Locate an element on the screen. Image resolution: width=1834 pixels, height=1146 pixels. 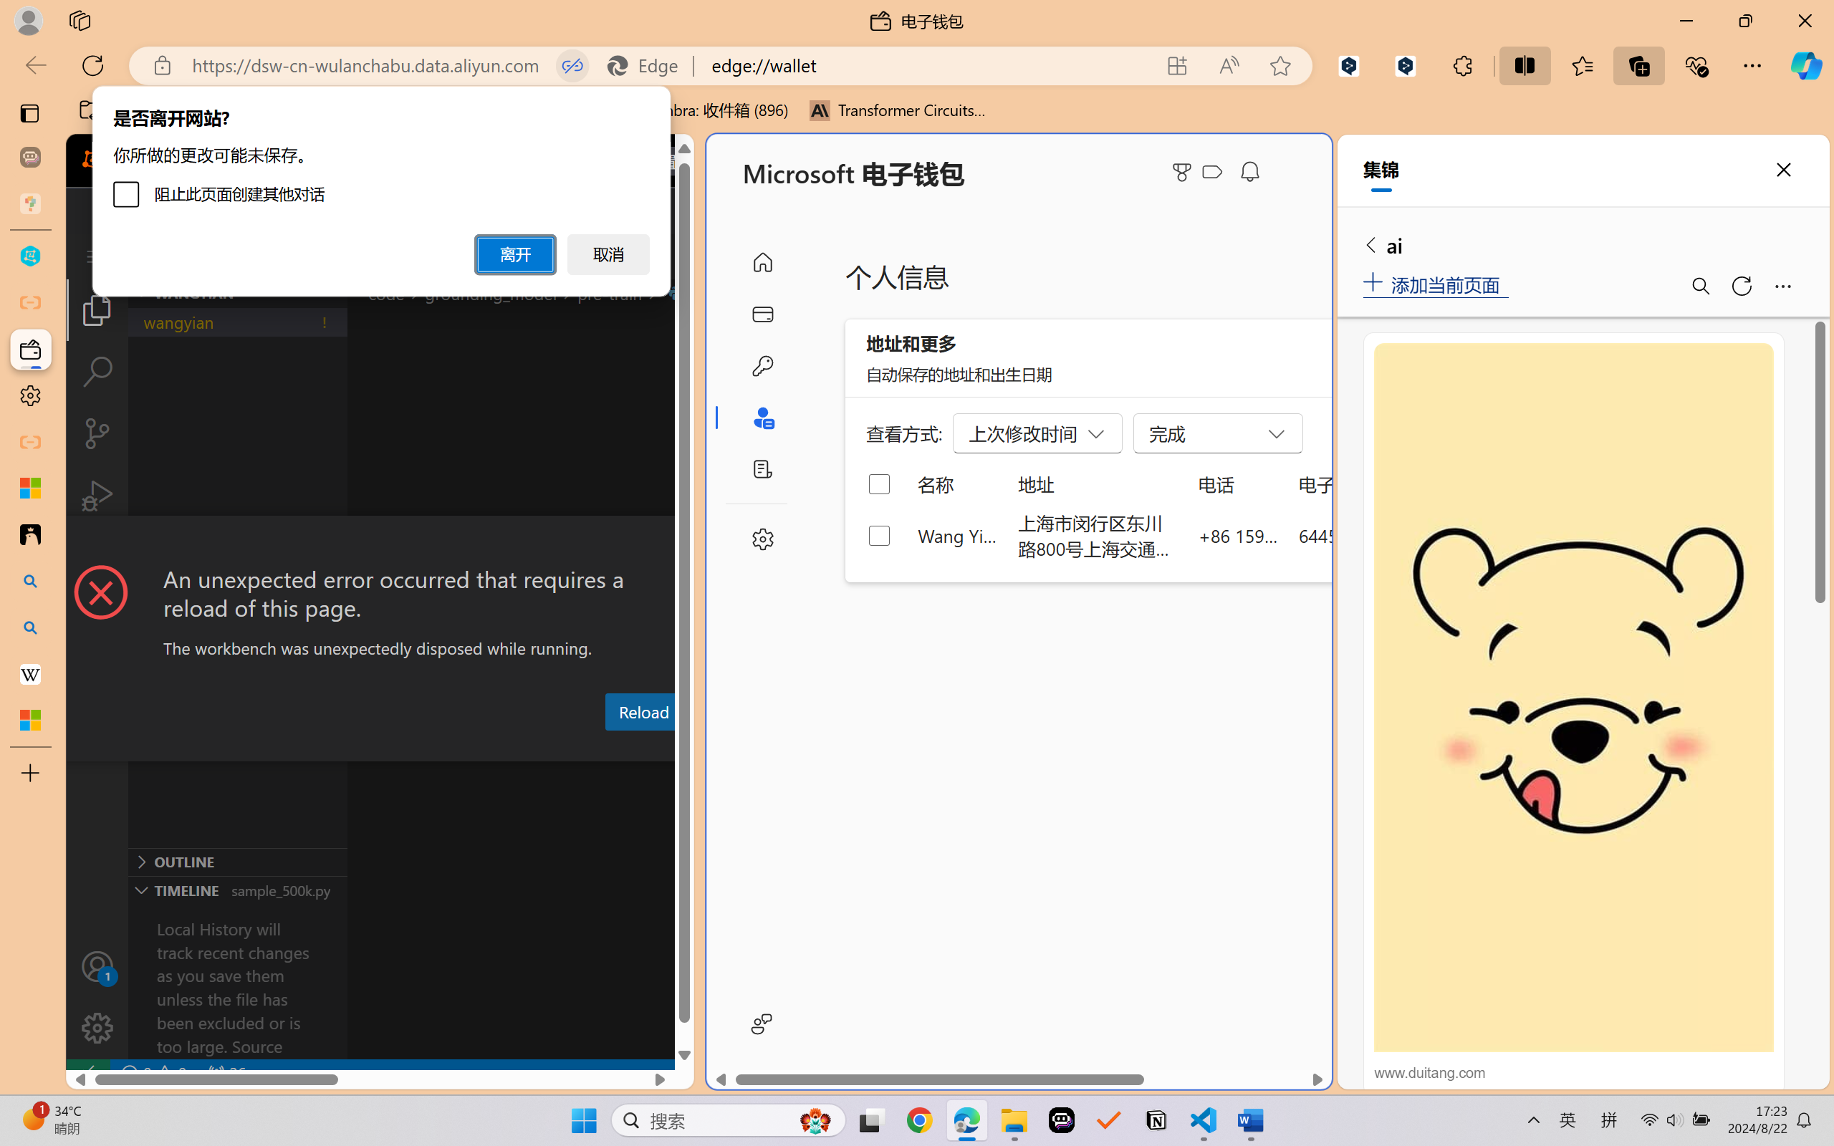
No Problems is located at coordinates (153, 1073).